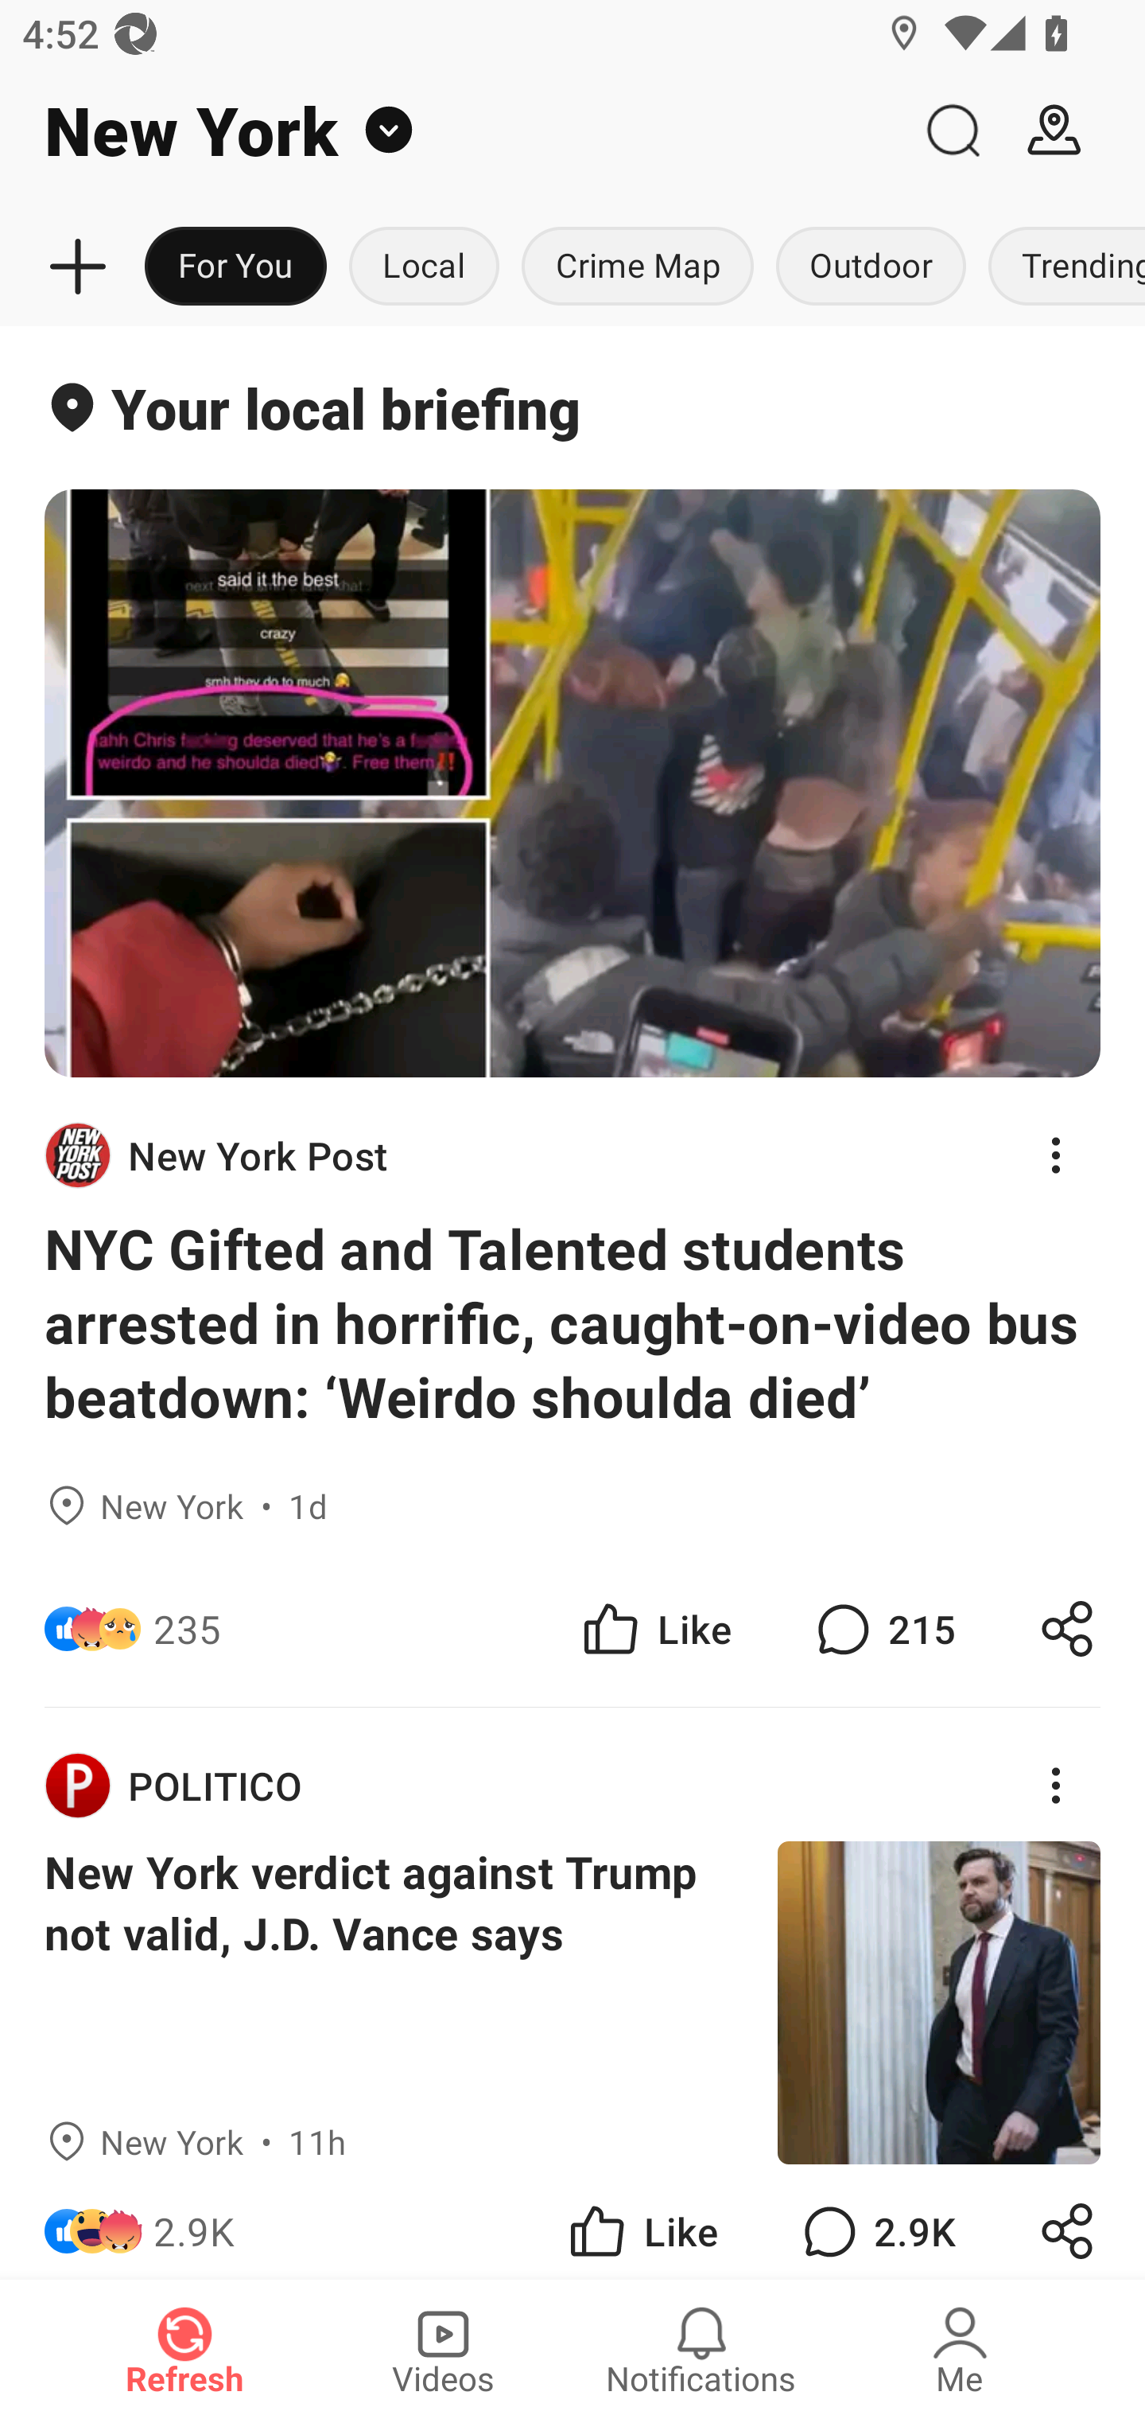 The width and height of the screenshot is (1145, 2419). Describe the element at coordinates (655, 1629) in the screenshot. I see `Like` at that location.